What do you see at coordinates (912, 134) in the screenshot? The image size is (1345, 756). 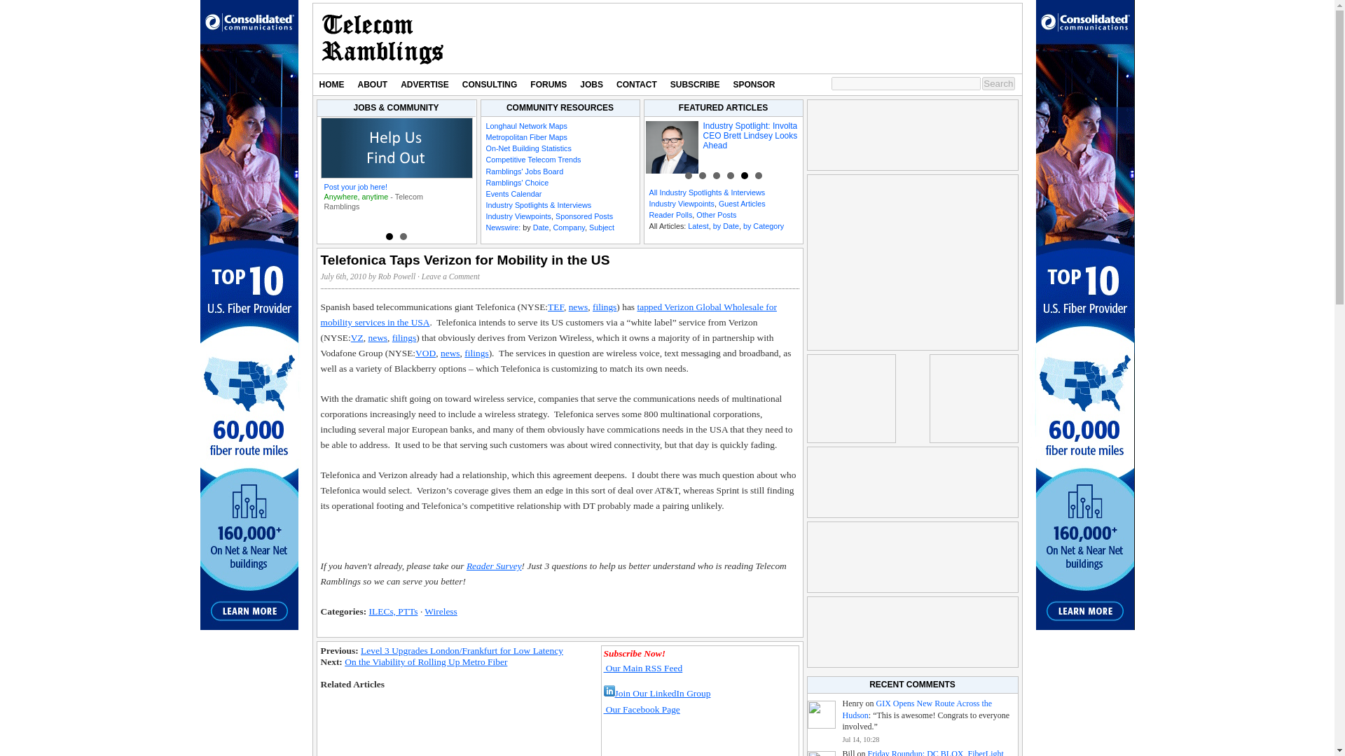 I see `3rd party ad content` at bounding box center [912, 134].